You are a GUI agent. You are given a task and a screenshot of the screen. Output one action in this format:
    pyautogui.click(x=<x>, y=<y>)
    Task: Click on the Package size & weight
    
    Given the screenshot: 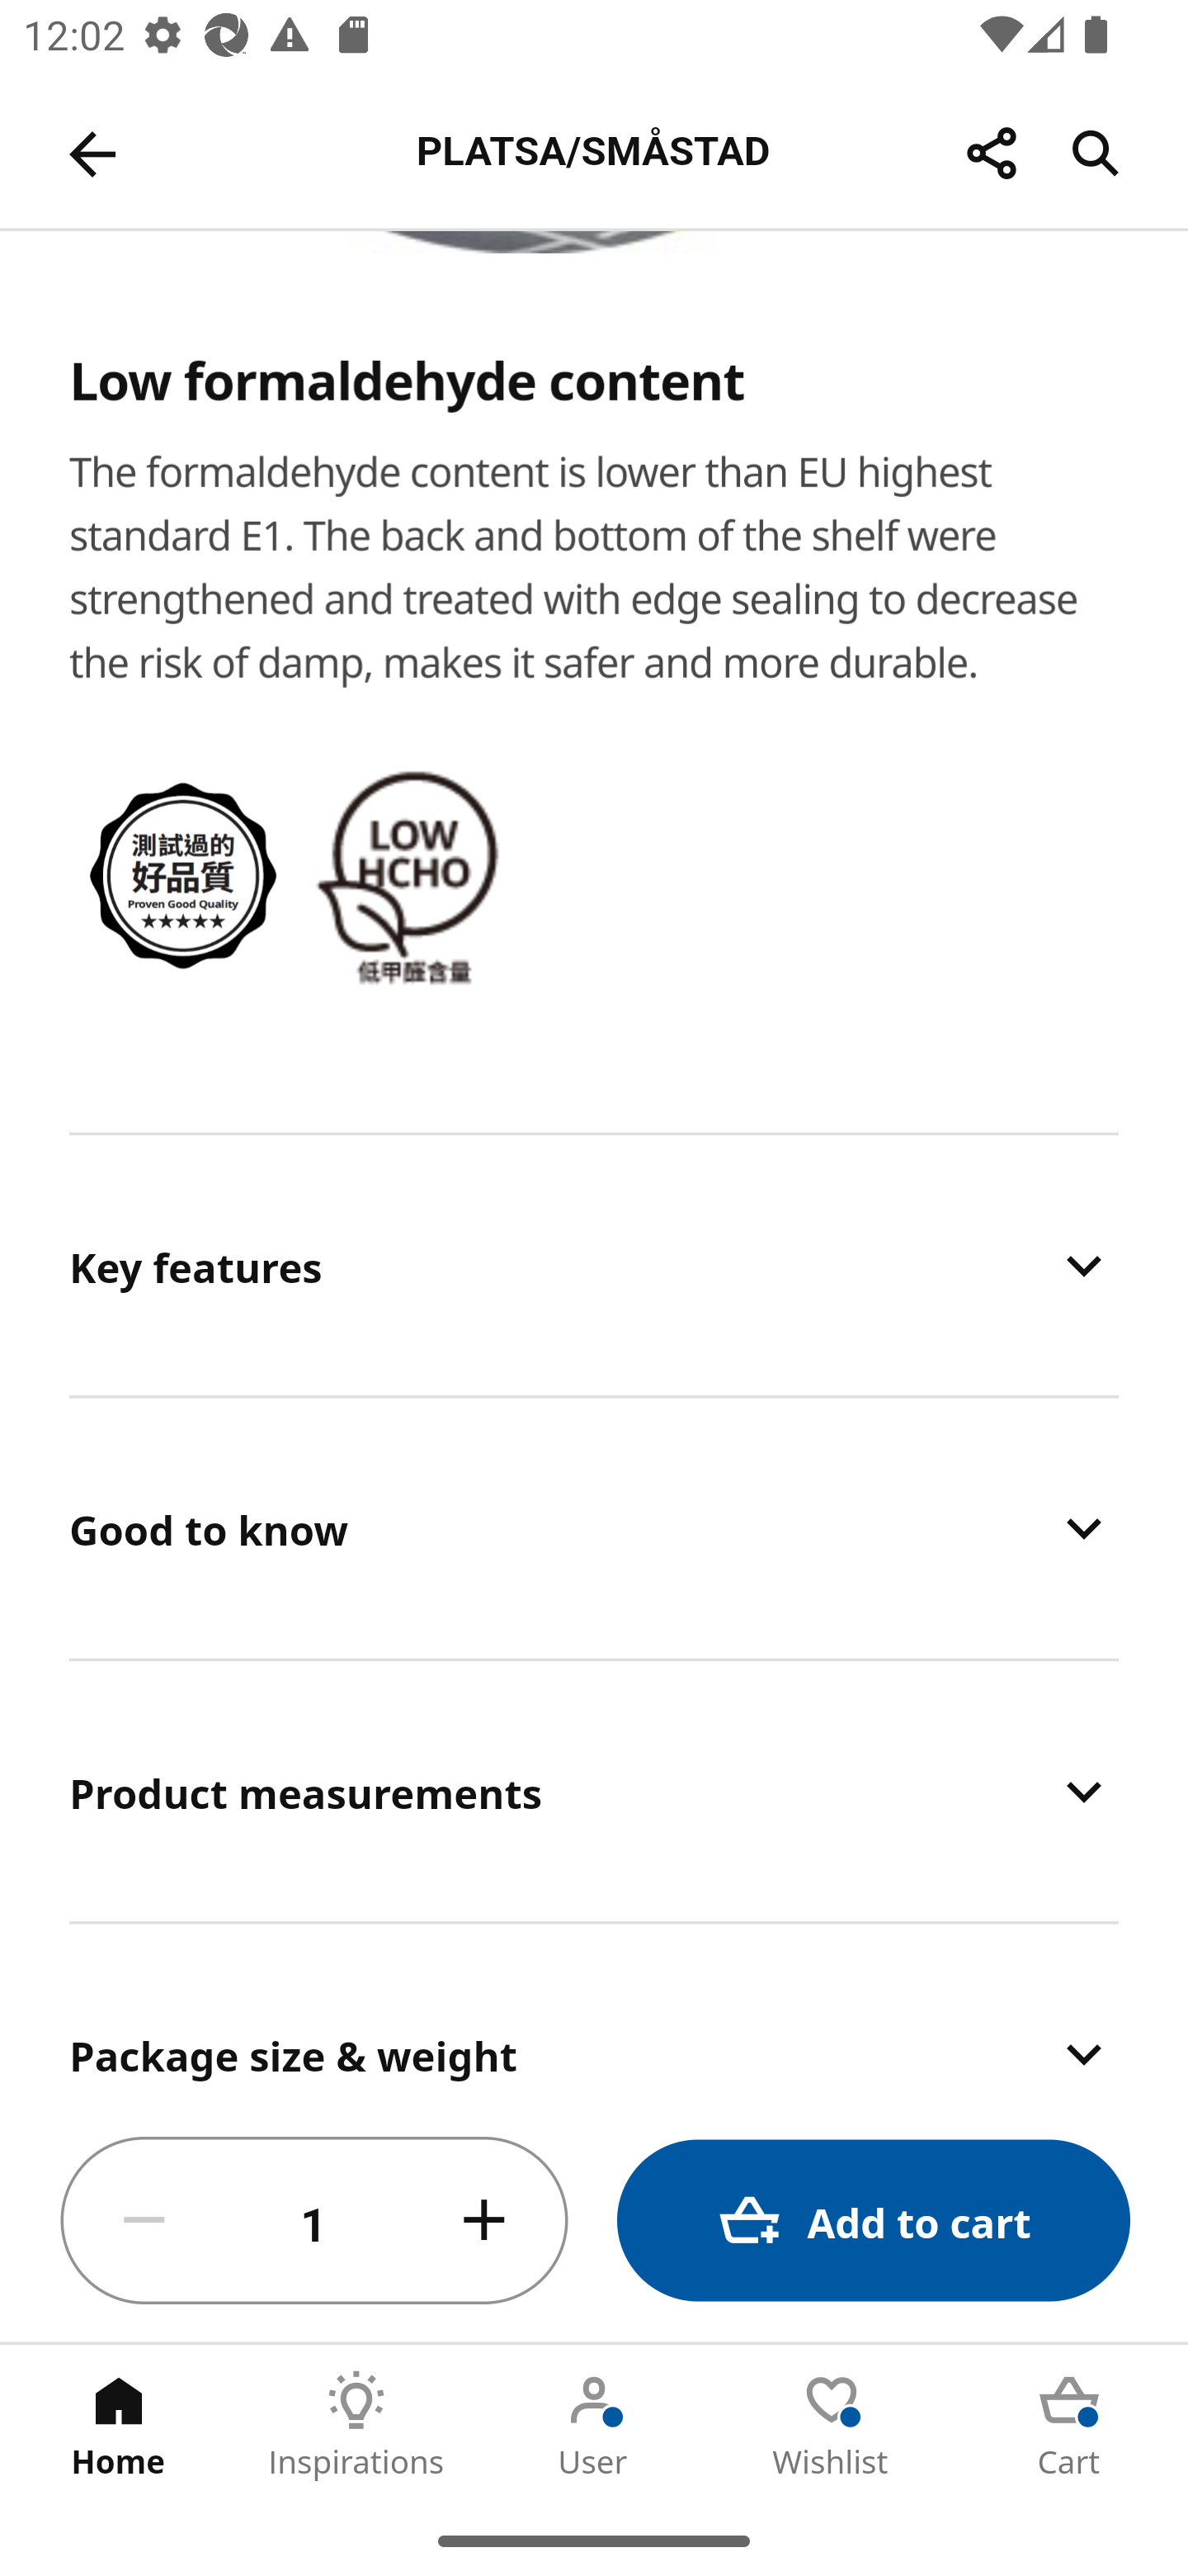 What is the action you would take?
    pyautogui.click(x=594, y=2013)
    